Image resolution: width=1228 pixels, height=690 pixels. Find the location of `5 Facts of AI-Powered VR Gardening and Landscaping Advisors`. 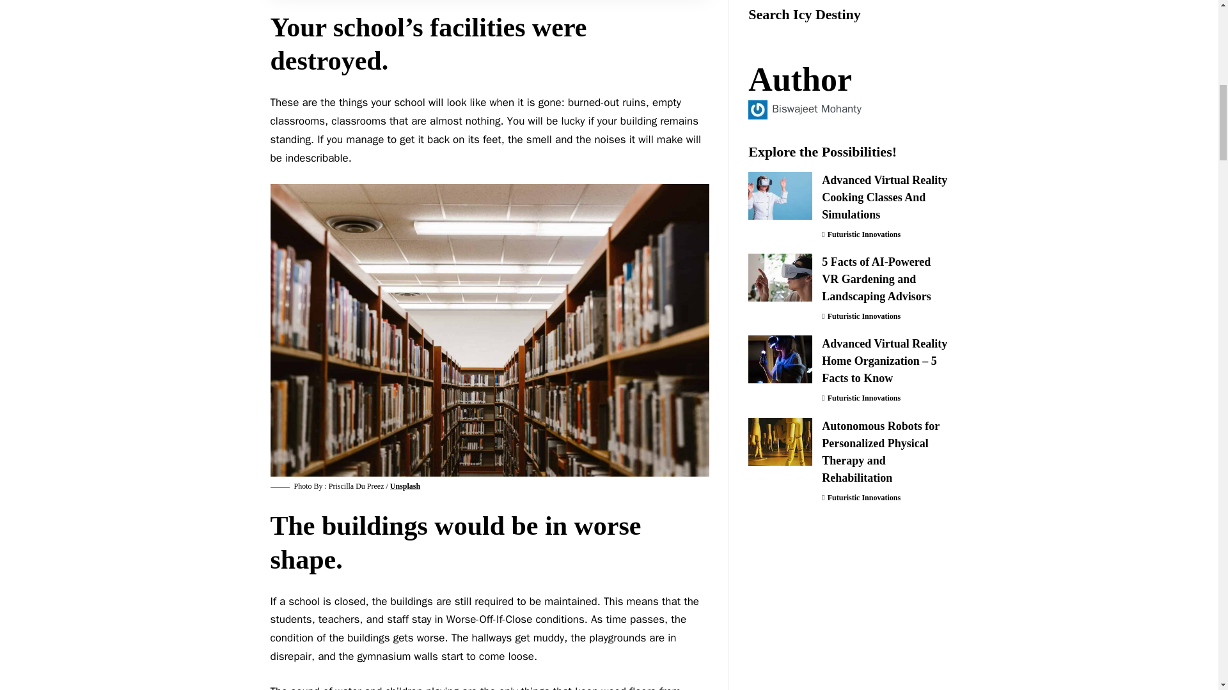

5 Facts of AI-Powered VR Gardening and Landscaping Advisors is located at coordinates (780, 68).